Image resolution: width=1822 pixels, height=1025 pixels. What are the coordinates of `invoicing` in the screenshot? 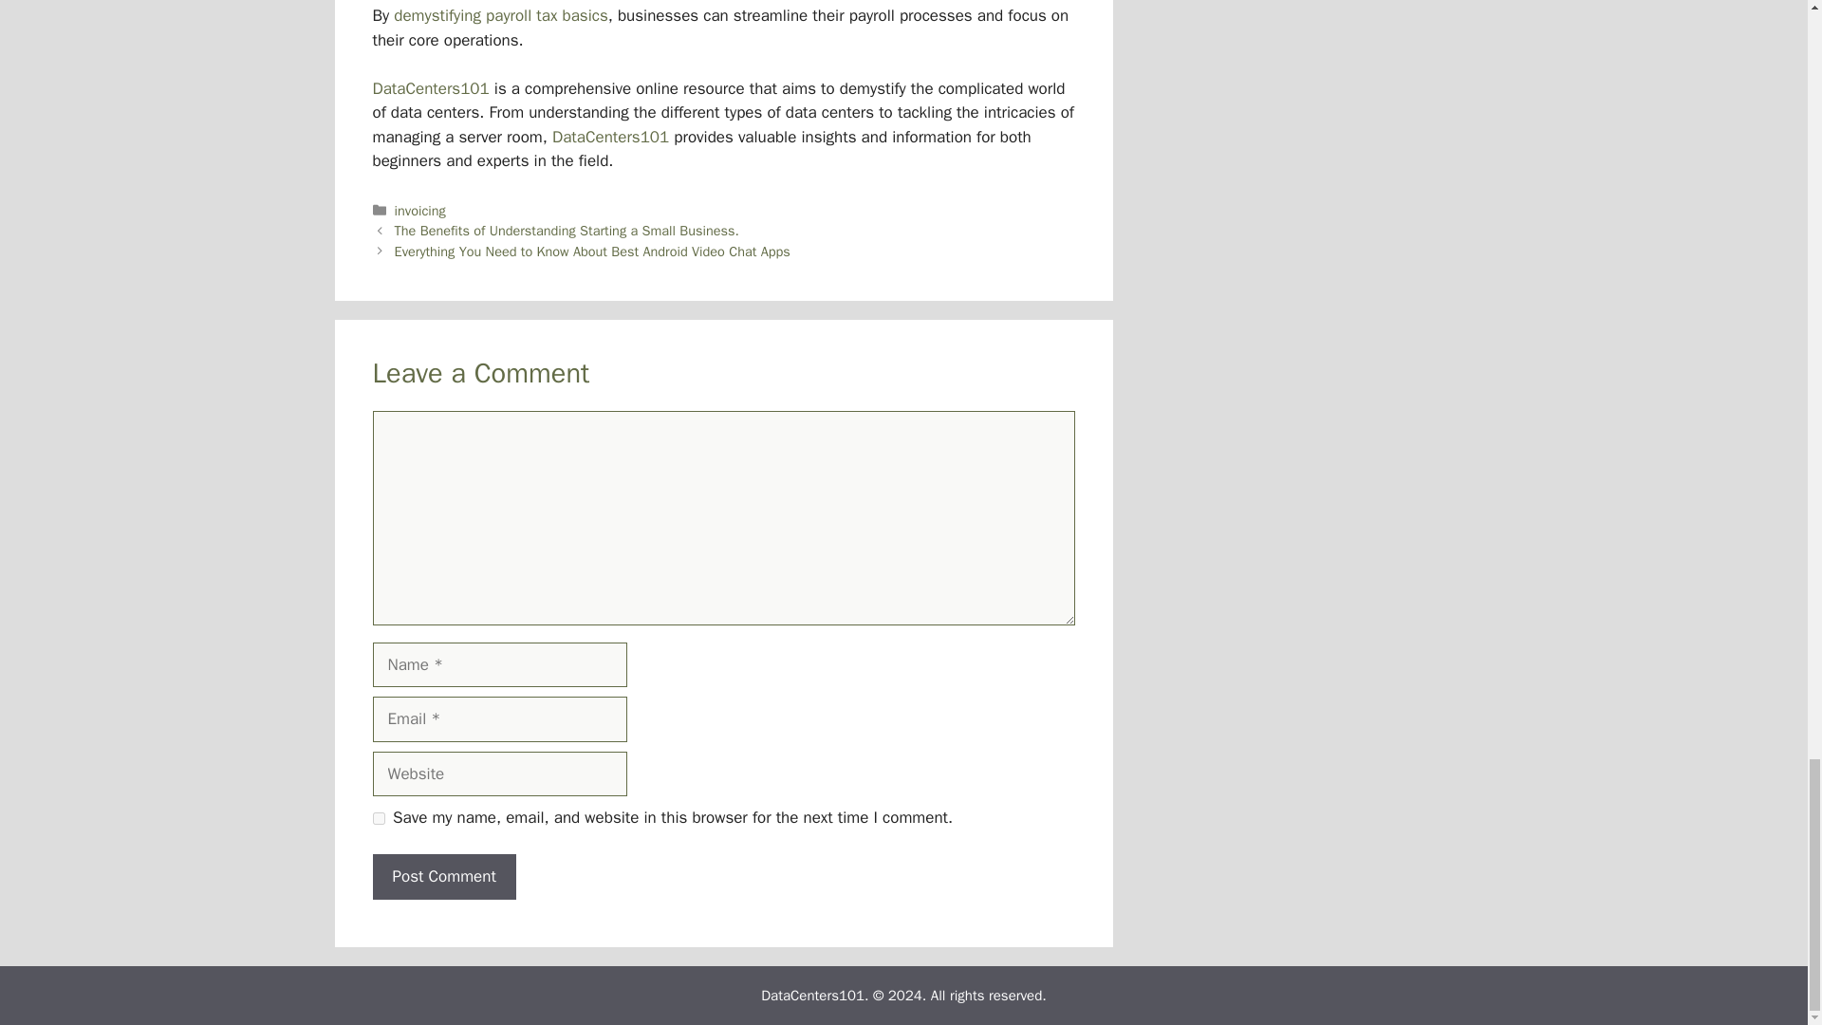 It's located at (420, 211).